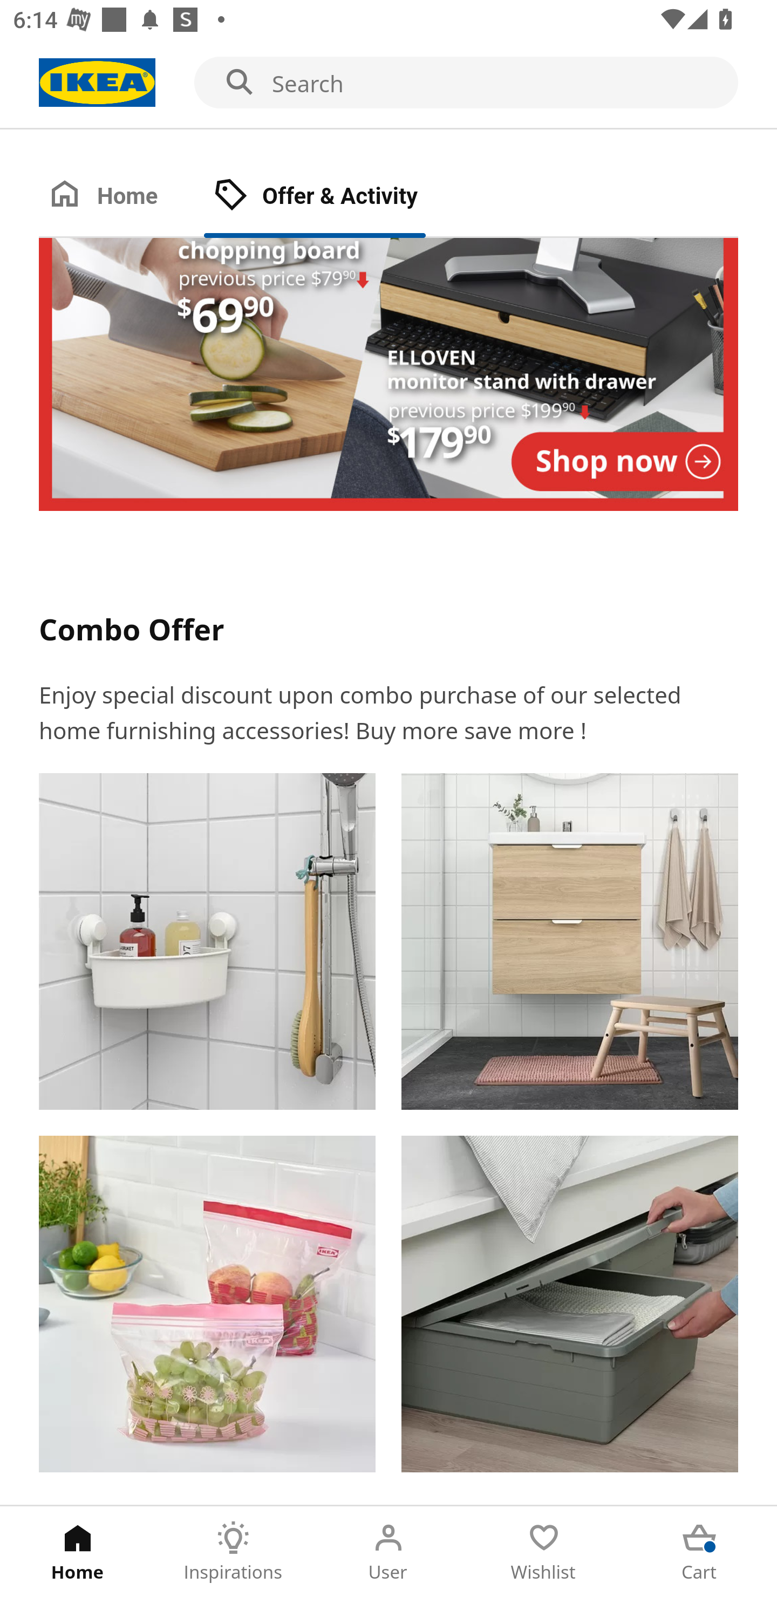  Describe the element at coordinates (233, 1552) in the screenshot. I see `Inspirations
Tab 2 of 5` at that location.